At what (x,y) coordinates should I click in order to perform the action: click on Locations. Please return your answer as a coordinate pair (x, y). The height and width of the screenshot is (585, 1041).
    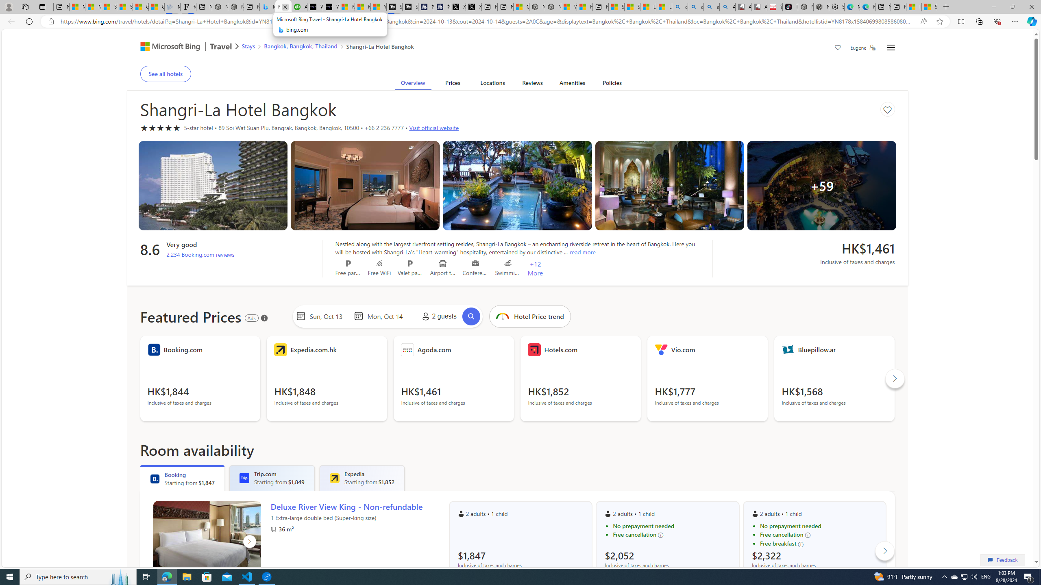
    Looking at the image, I should click on (492, 84).